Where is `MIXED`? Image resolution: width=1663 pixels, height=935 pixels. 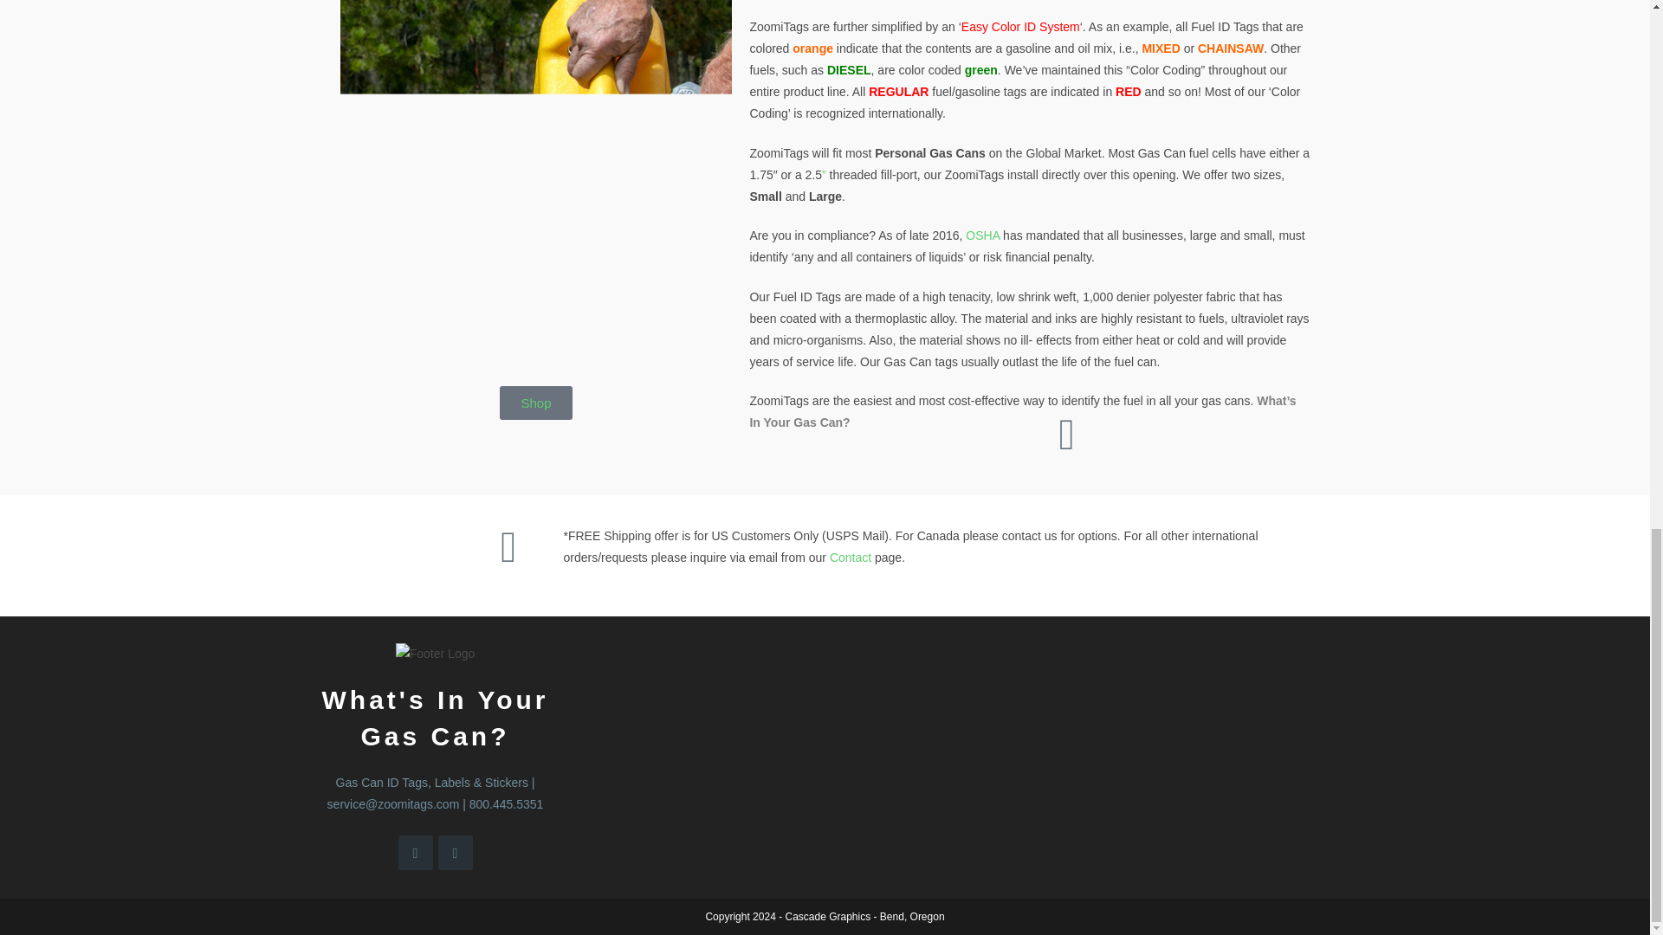 MIXED is located at coordinates (1160, 48).